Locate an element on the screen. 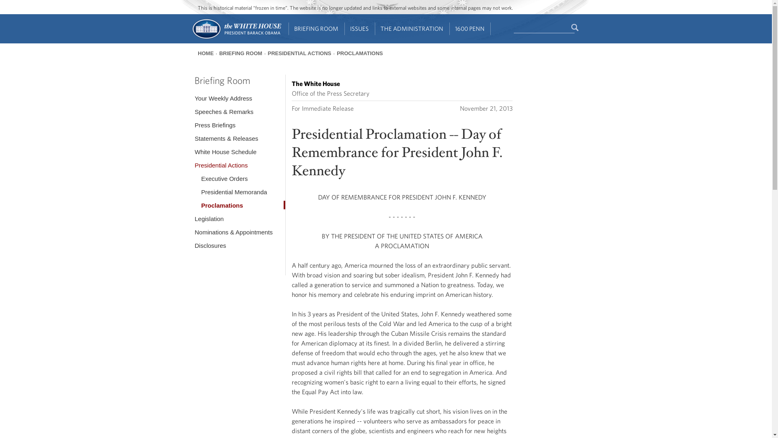  Home is located at coordinates (236, 38).